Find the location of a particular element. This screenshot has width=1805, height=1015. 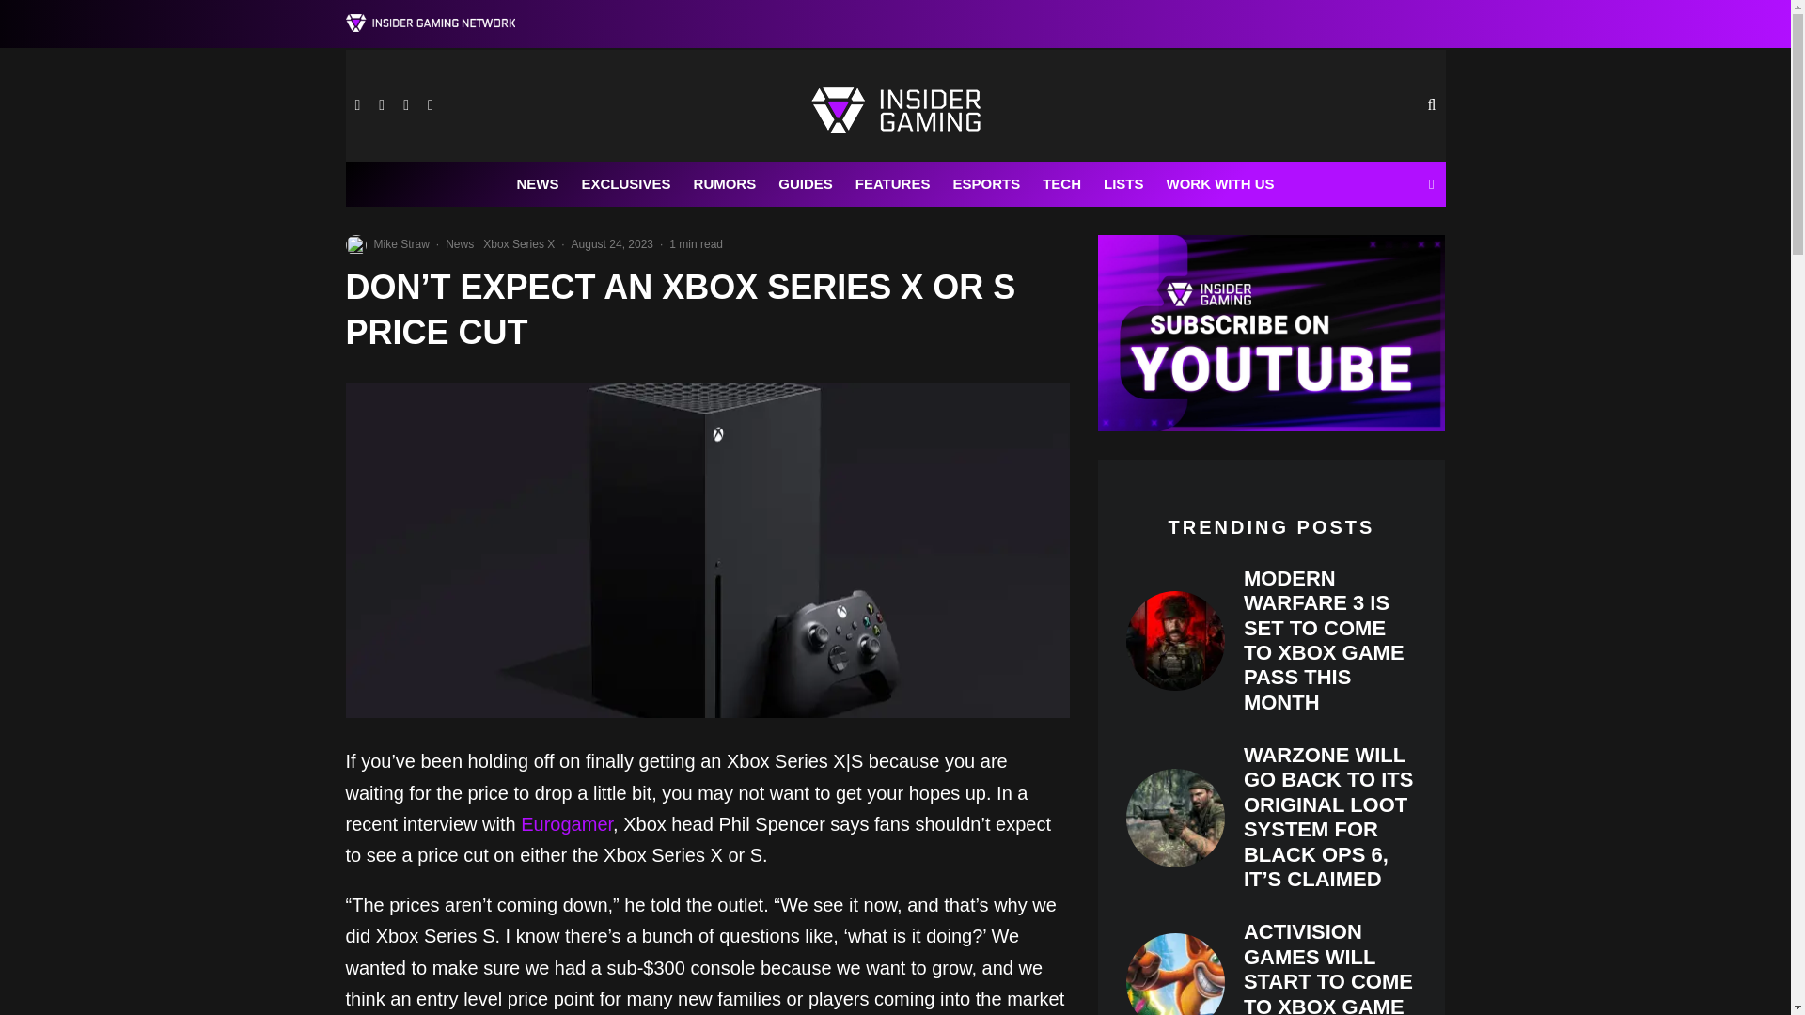

RUMORS is located at coordinates (725, 184).